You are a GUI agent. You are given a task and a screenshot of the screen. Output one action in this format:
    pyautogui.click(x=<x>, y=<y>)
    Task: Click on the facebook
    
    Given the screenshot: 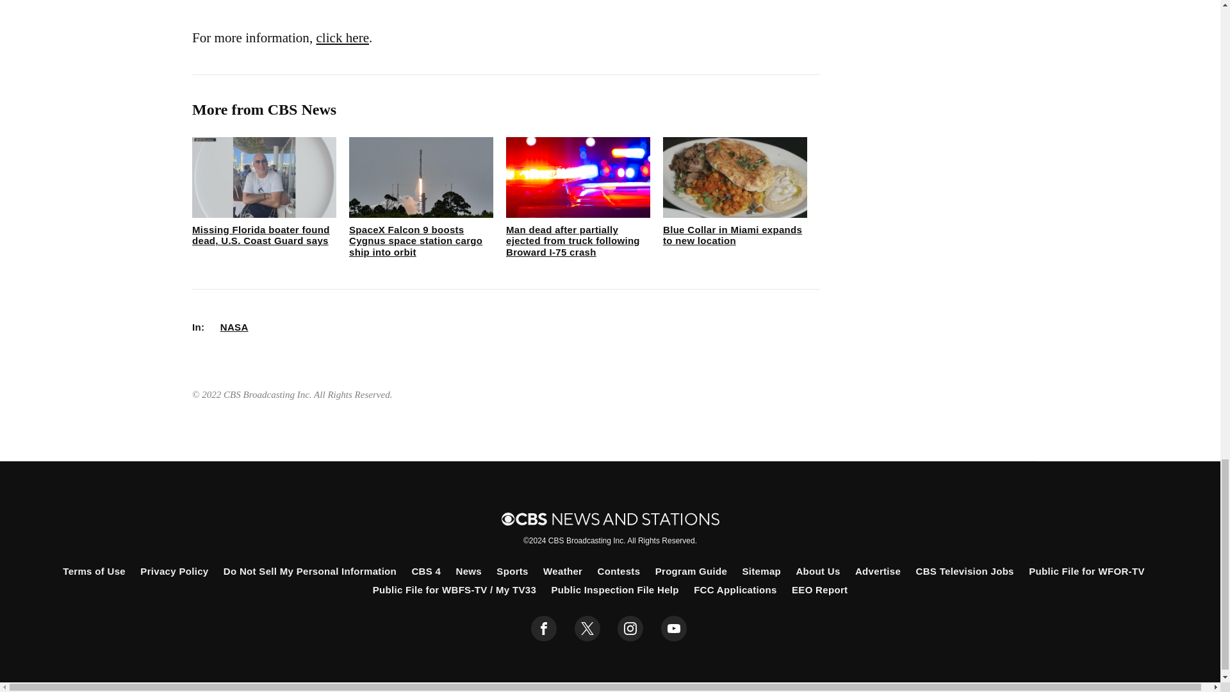 What is the action you would take?
    pyautogui.click(x=544, y=629)
    